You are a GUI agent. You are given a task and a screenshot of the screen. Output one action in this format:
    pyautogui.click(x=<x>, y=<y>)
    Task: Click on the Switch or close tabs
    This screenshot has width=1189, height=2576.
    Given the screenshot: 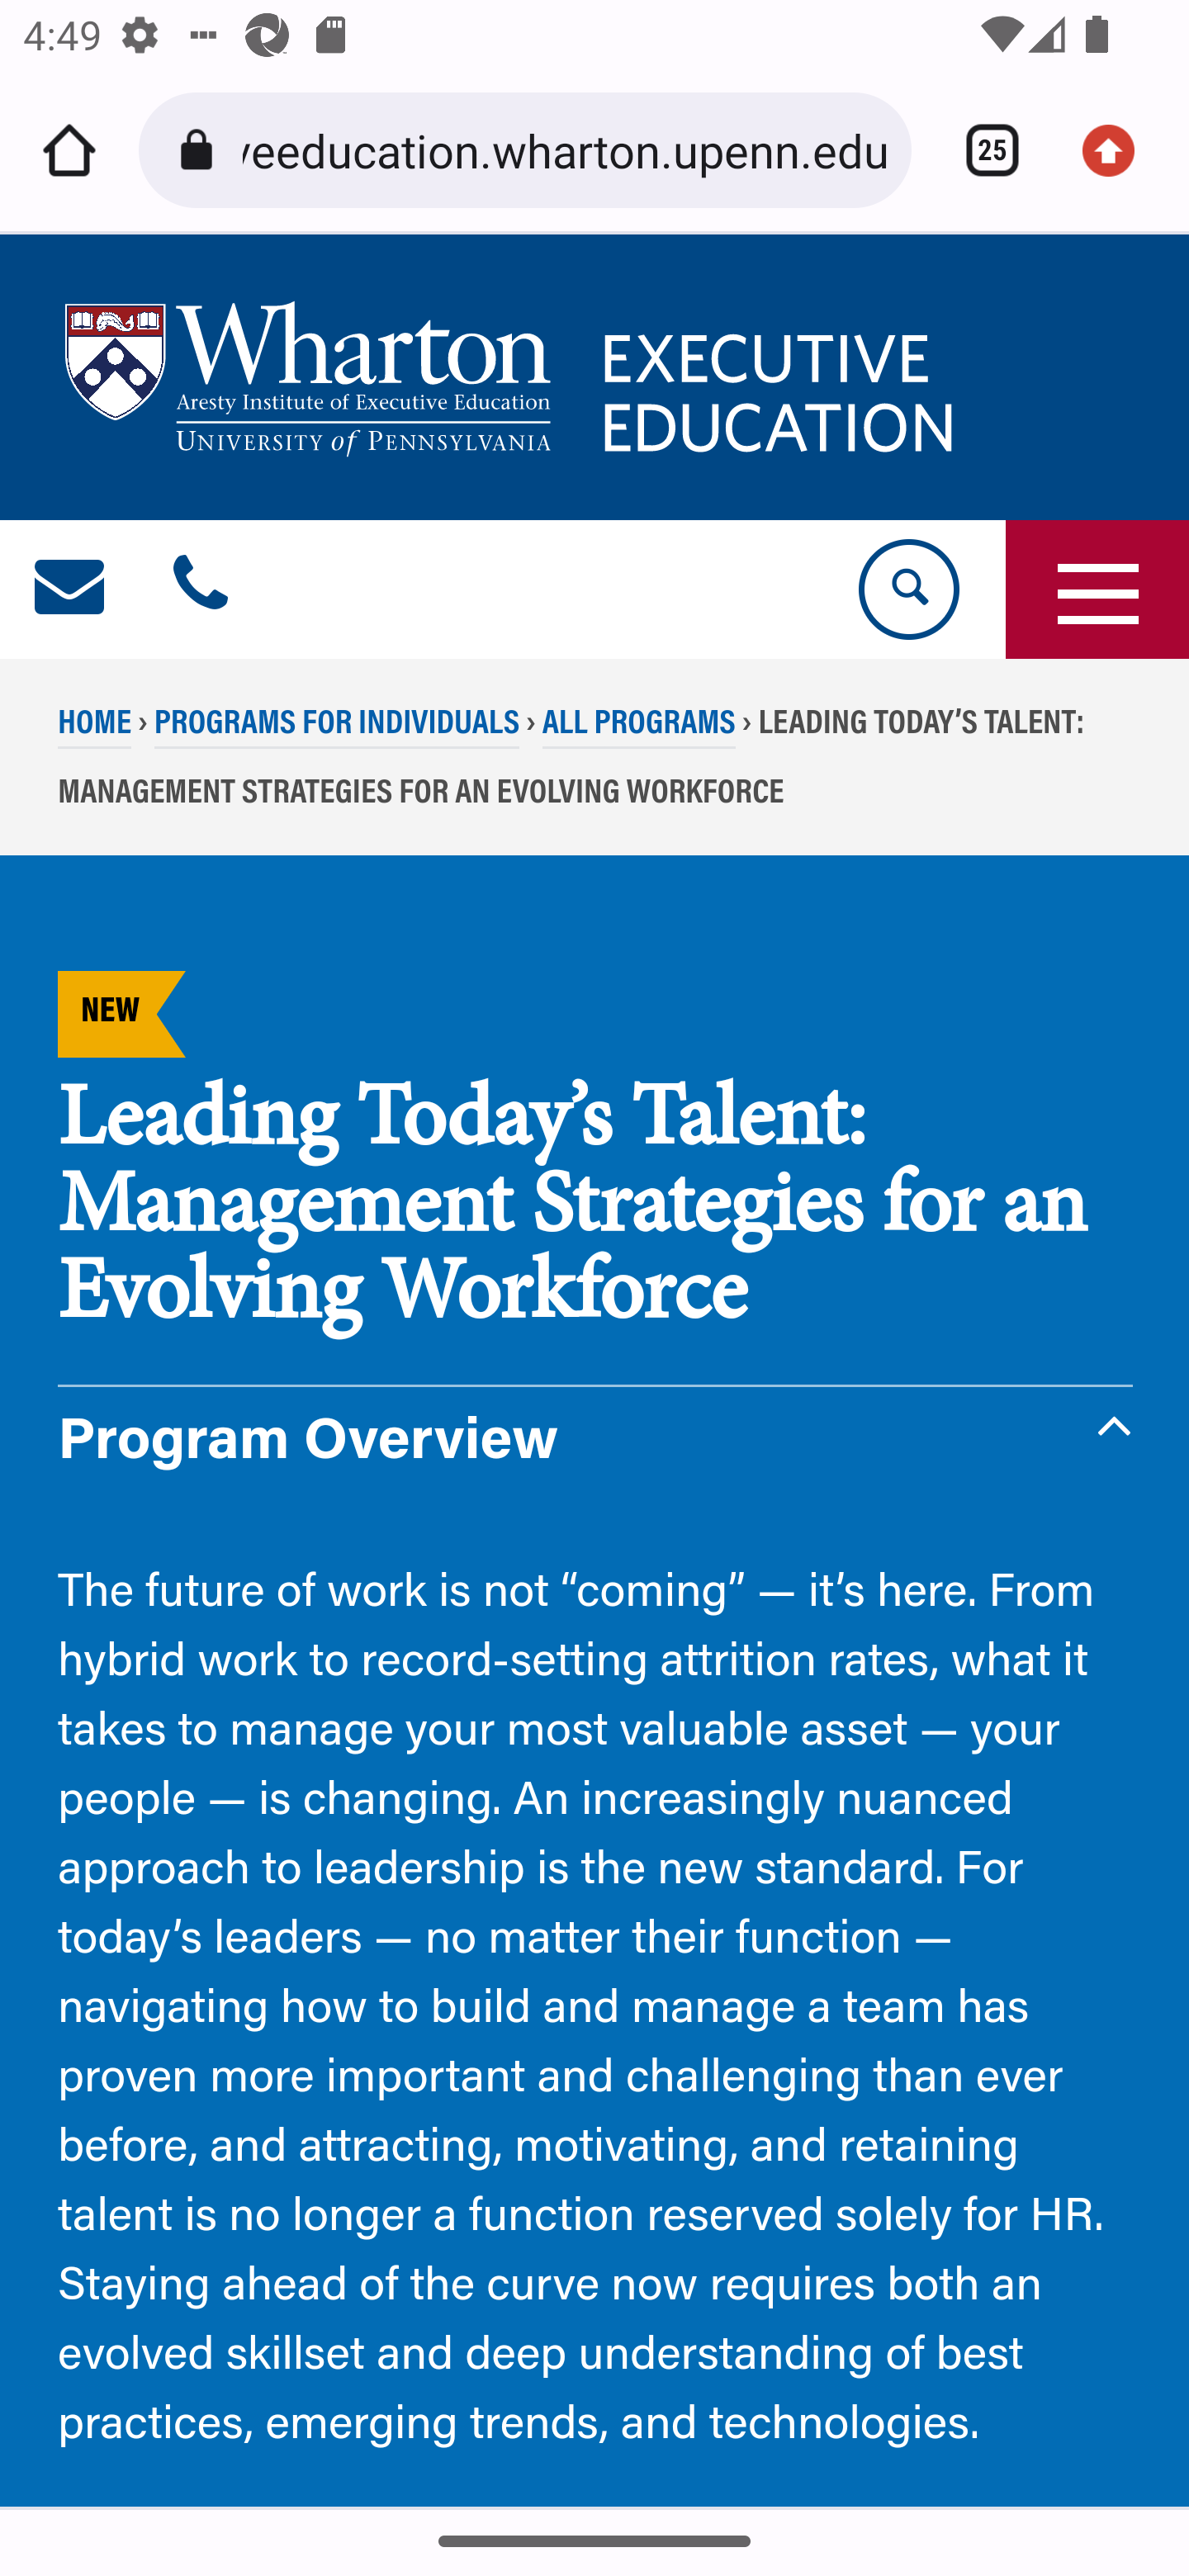 What is the action you would take?
    pyautogui.click(x=981, y=150)
    